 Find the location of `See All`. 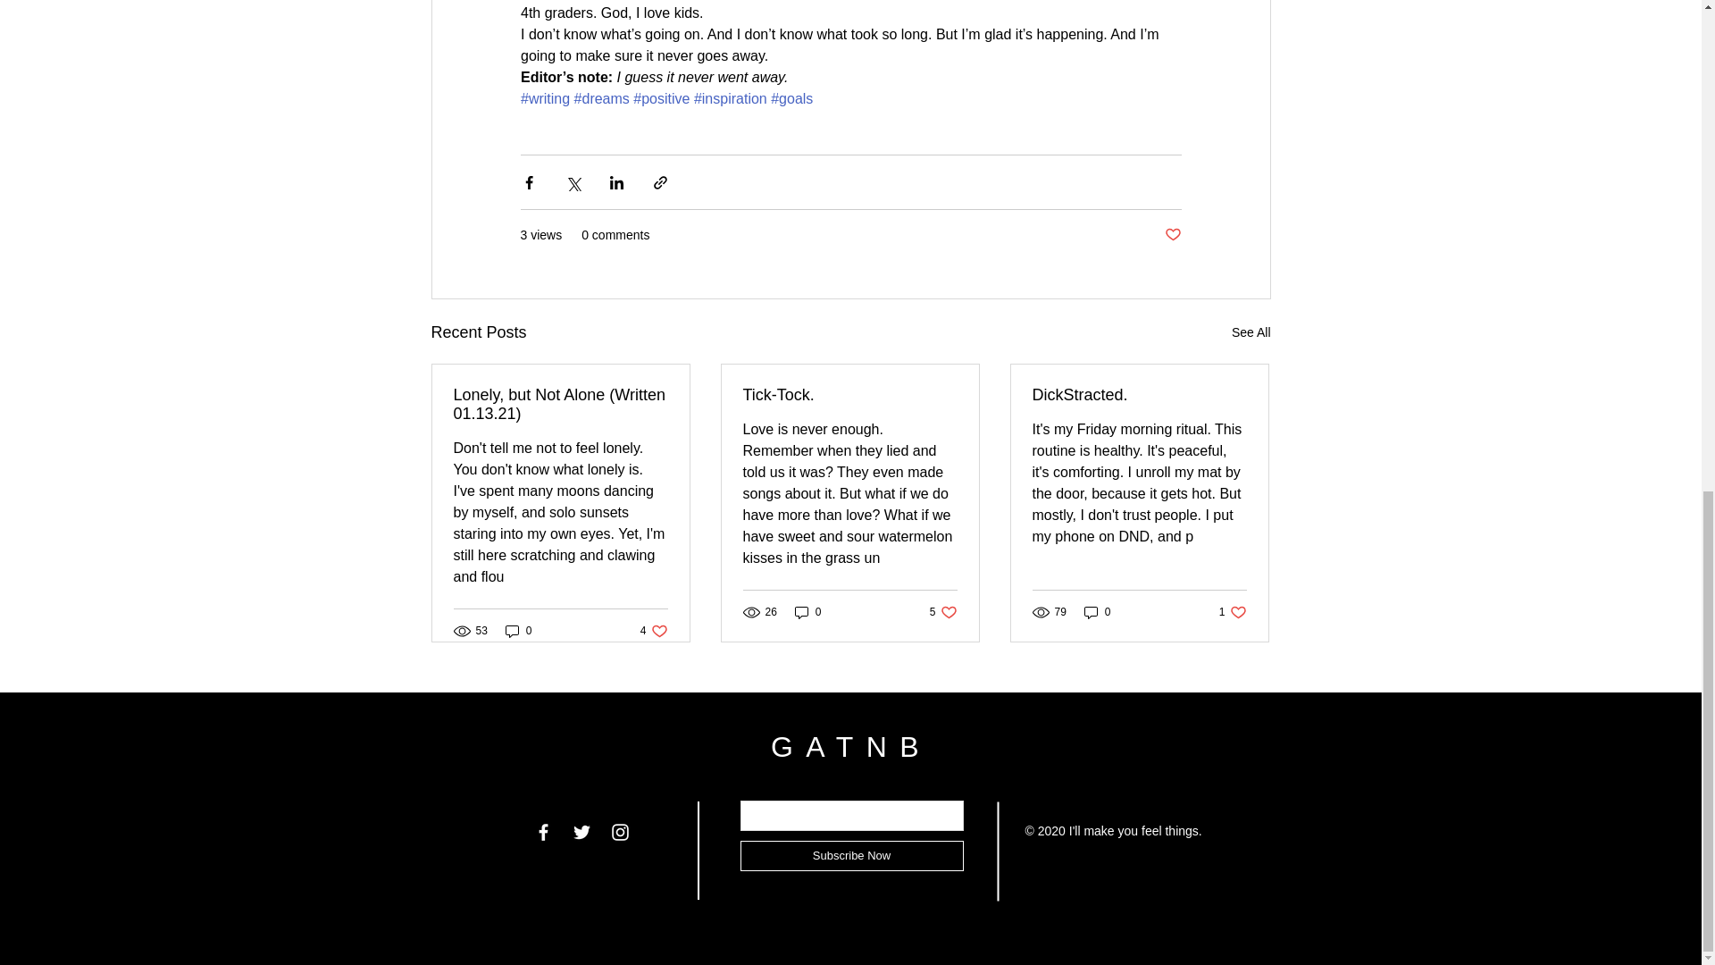

See All is located at coordinates (1251, 332).